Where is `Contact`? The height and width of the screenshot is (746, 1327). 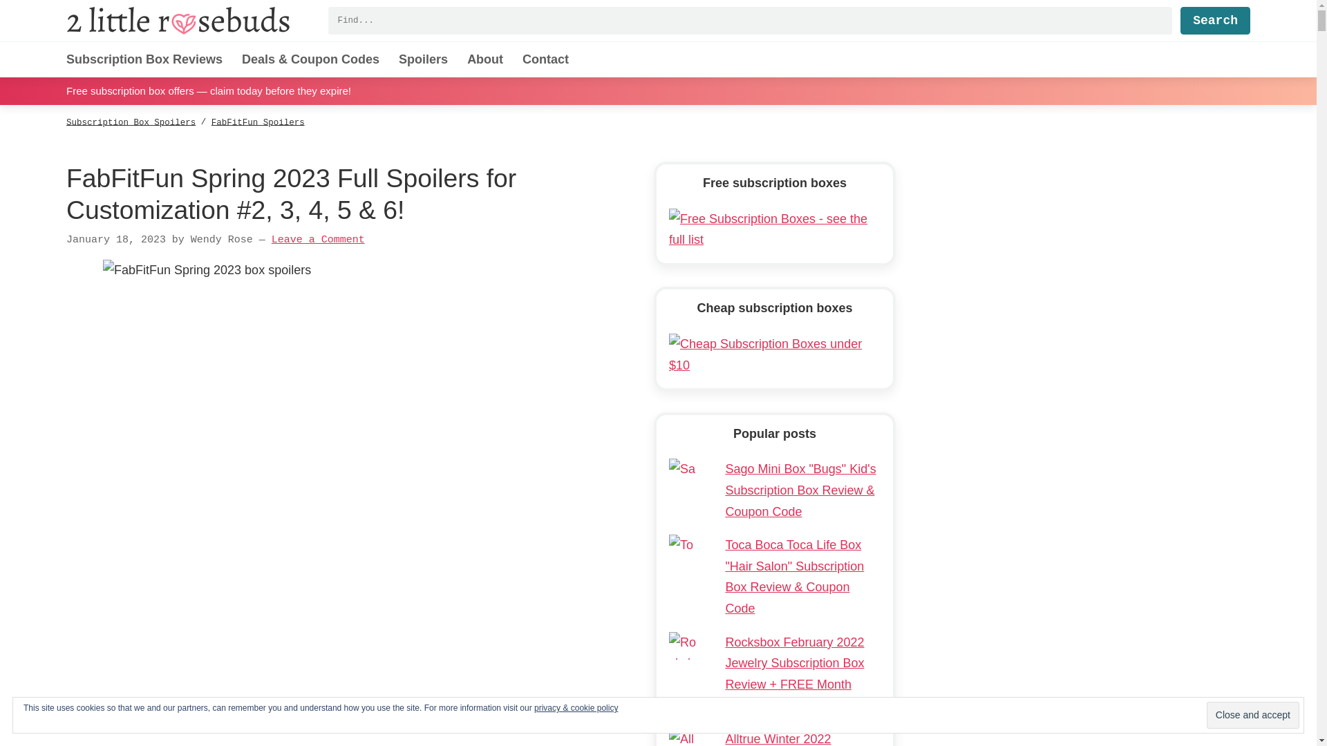
Contact is located at coordinates (546, 59).